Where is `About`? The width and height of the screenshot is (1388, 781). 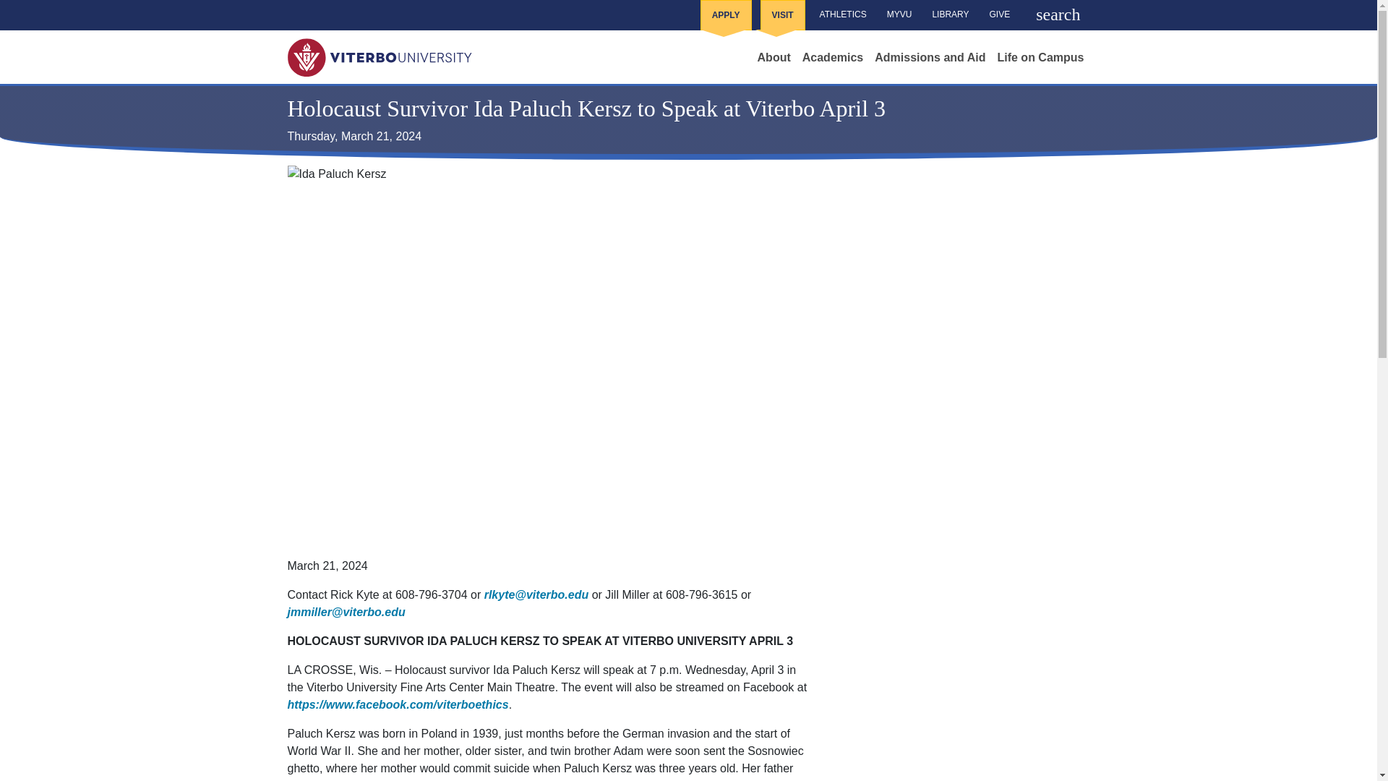
About is located at coordinates (774, 58).